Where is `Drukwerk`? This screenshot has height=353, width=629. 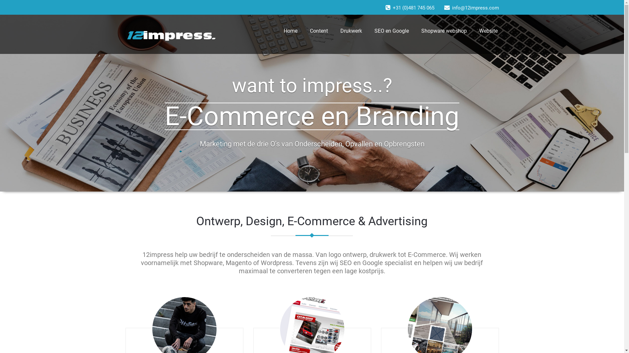 Drukwerk is located at coordinates (351, 31).